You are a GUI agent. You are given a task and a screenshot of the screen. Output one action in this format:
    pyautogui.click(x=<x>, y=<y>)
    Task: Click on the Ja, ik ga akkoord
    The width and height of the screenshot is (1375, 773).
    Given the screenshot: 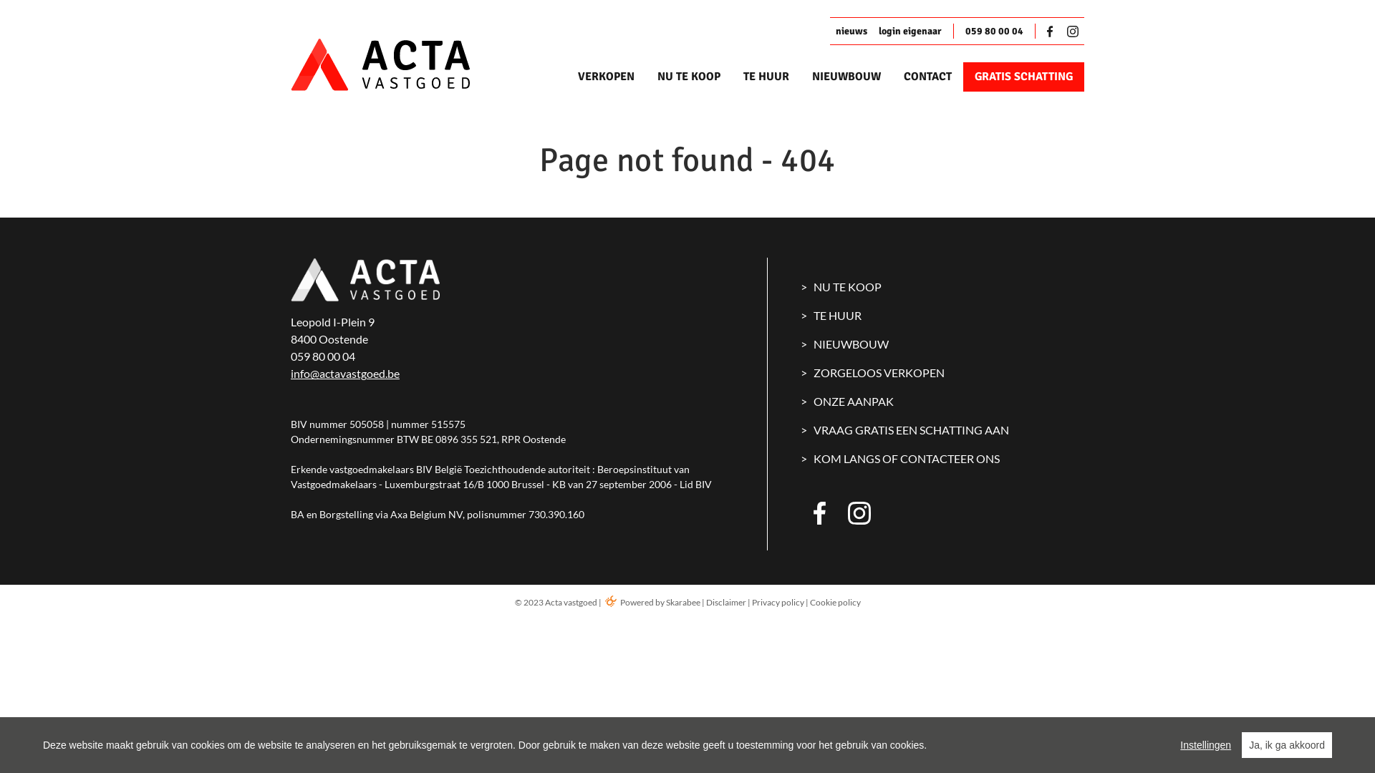 What is the action you would take?
    pyautogui.click(x=1287, y=745)
    